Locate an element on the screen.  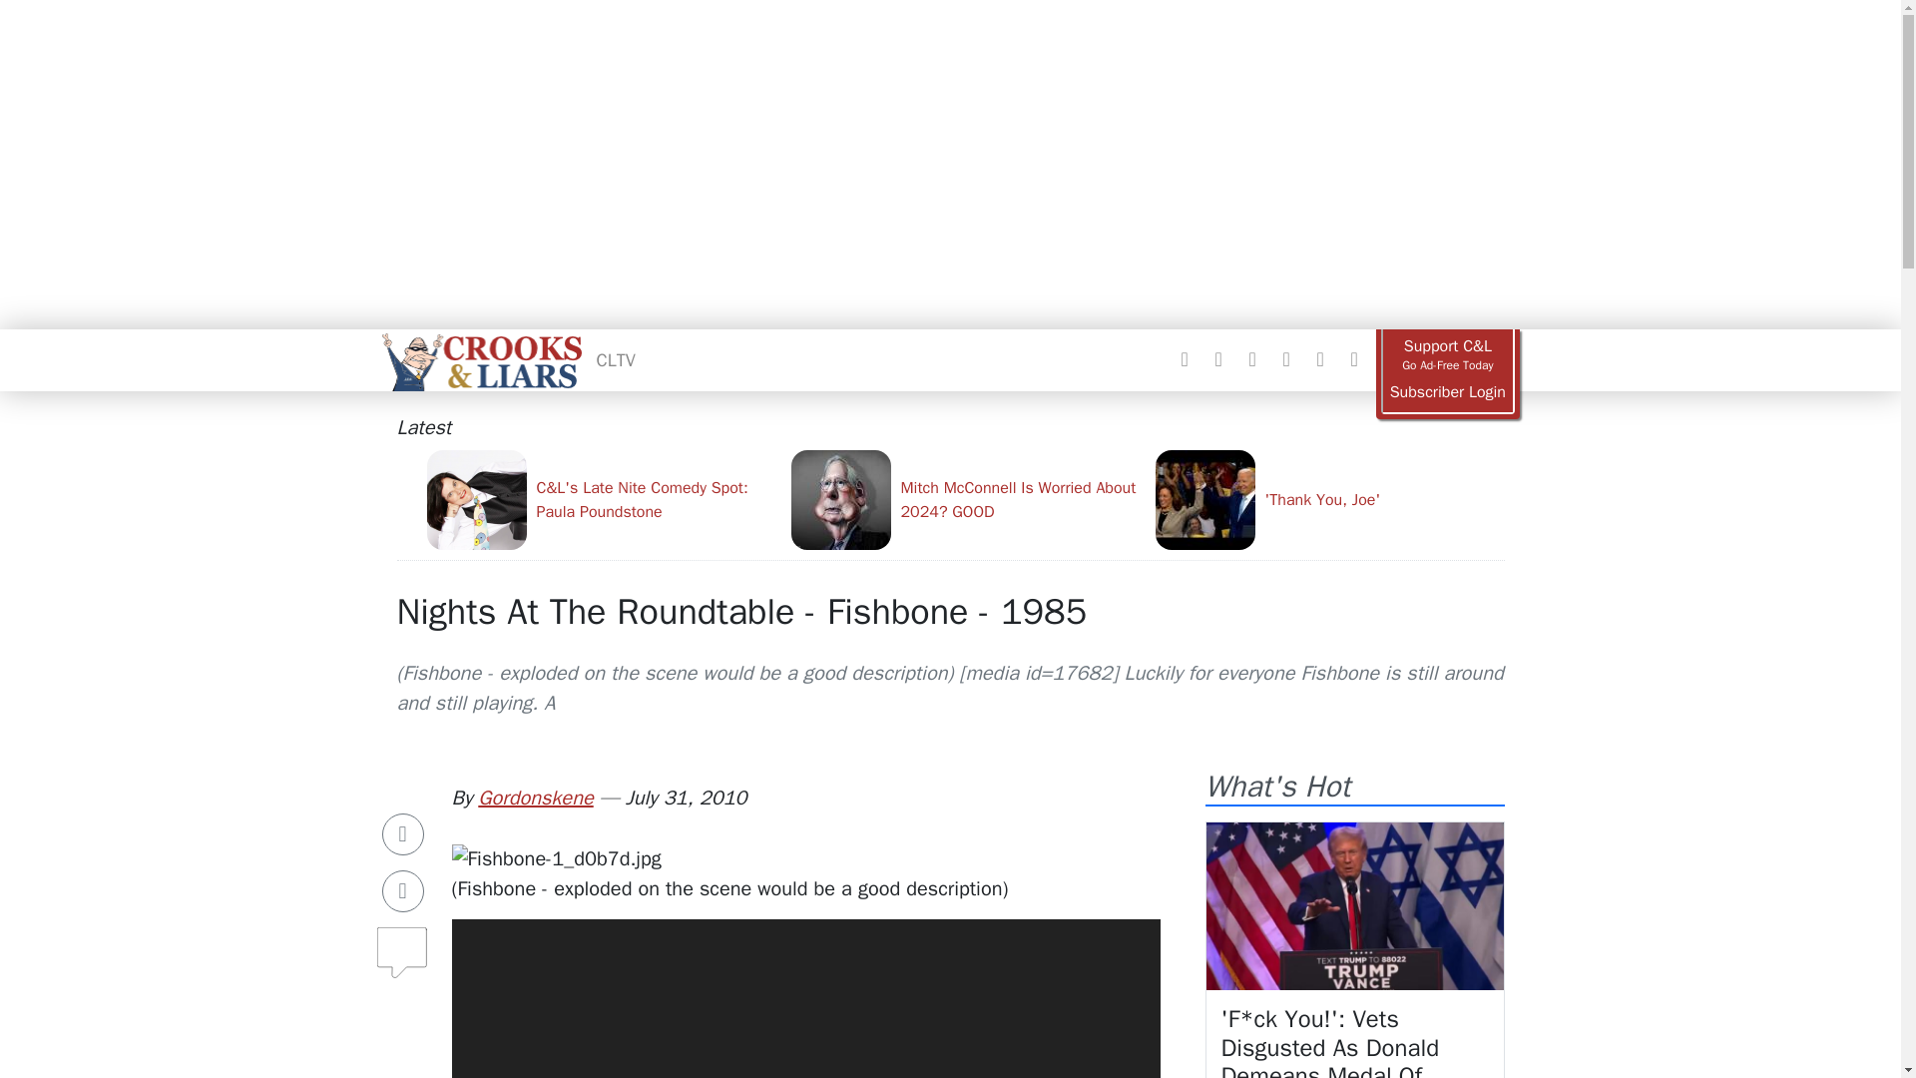
Comments is located at coordinates (403, 944).